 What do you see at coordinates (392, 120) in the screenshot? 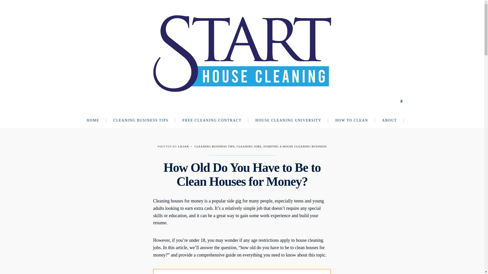
I see `ABOUT` at bounding box center [392, 120].